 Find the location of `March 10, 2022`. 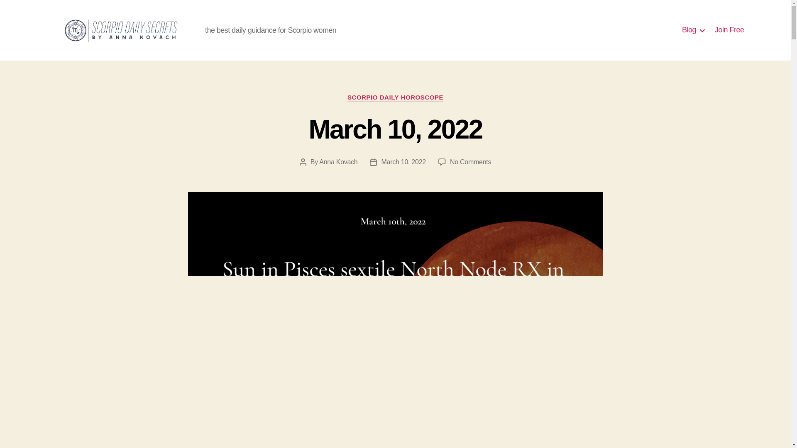

March 10, 2022 is located at coordinates (395, 129).